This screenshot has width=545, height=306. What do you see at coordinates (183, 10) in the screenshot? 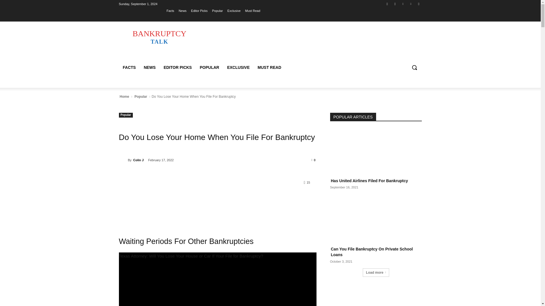
I see `News` at bounding box center [183, 10].